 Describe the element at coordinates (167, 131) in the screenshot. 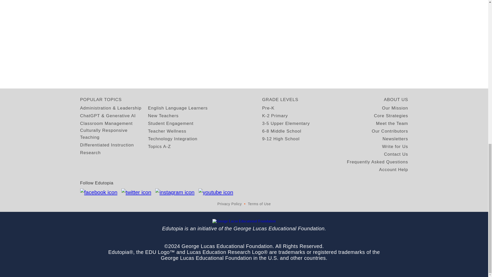

I see `Teacher Wellness` at that location.